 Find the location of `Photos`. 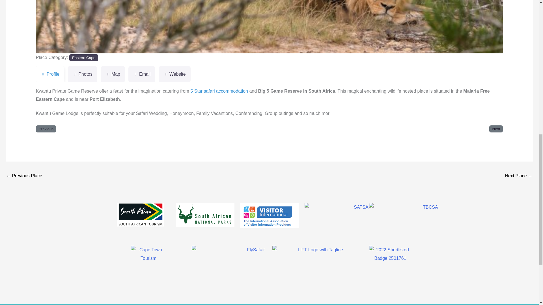

Photos is located at coordinates (82, 74).